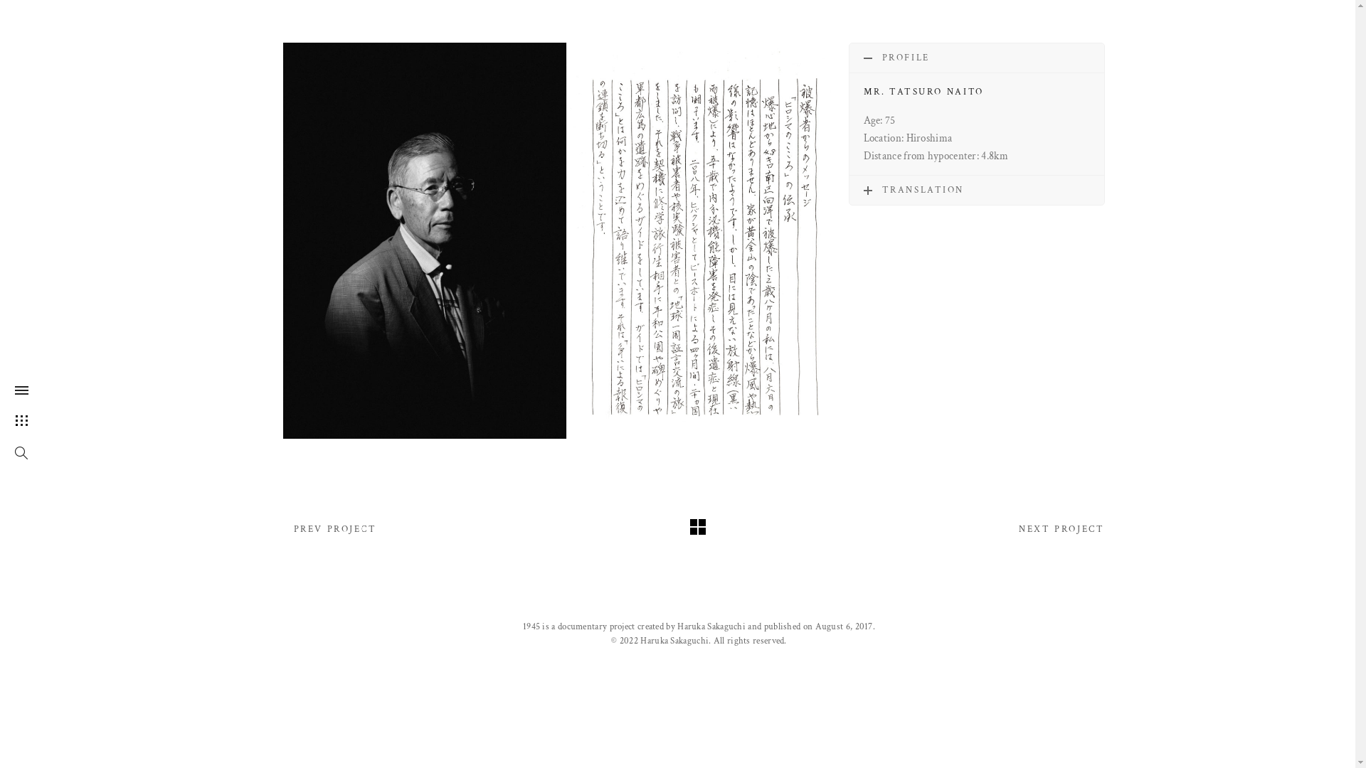  I want to click on Haruka Sakaguchi, so click(711, 627).